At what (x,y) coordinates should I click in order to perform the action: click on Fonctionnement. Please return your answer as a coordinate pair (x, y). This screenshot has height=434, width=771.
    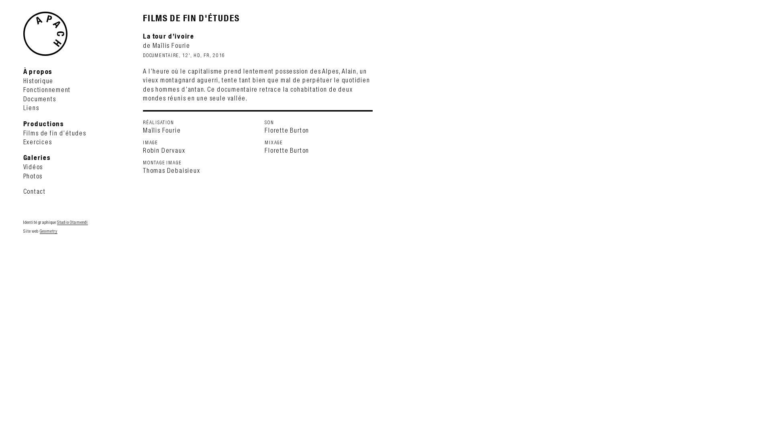
    Looking at the image, I should click on (47, 90).